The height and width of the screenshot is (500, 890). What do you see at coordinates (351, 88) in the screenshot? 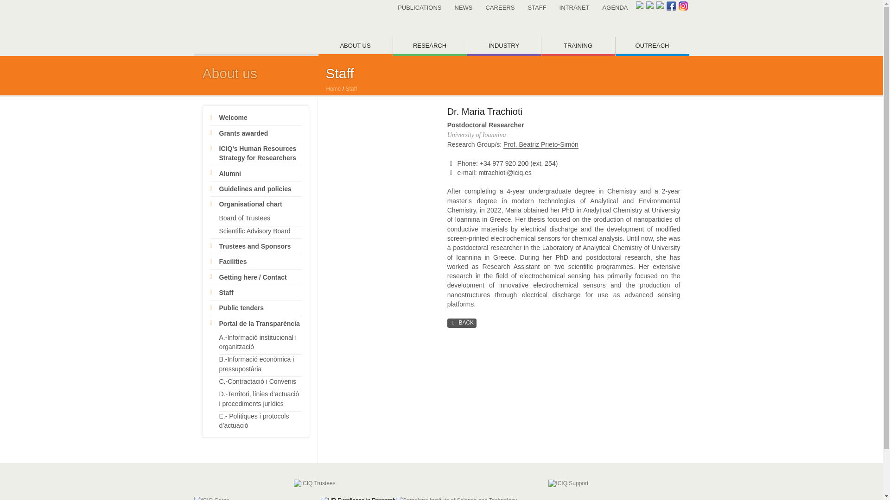
I see `Staff` at bounding box center [351, 88].